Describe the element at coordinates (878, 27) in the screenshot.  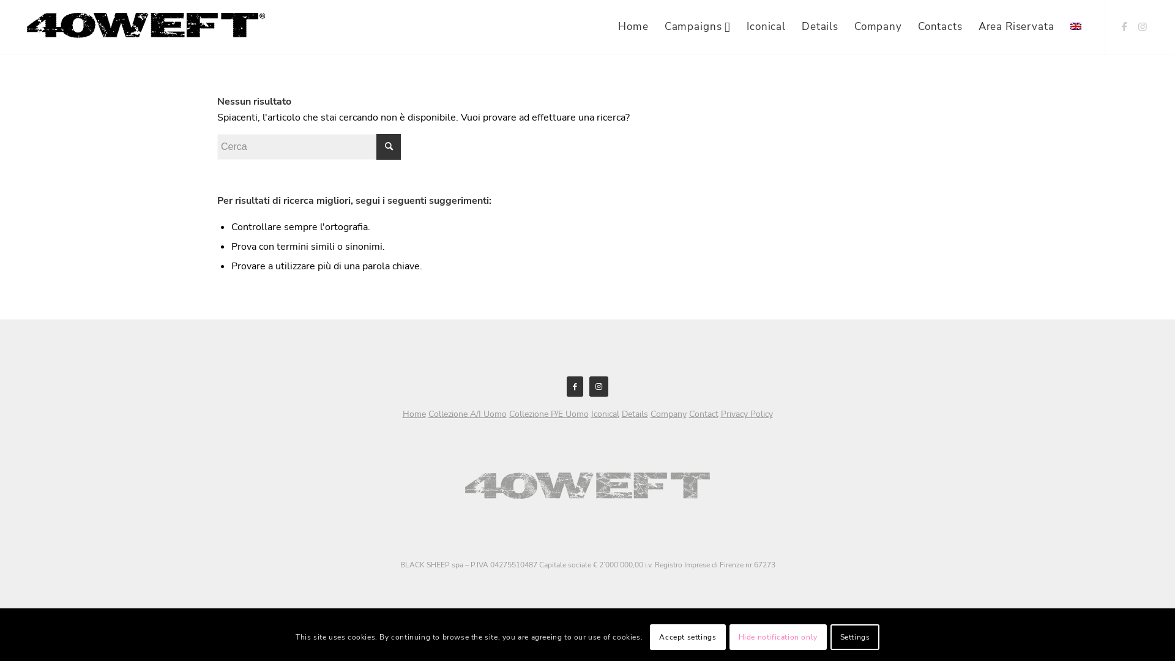
I see `Company` at that location.